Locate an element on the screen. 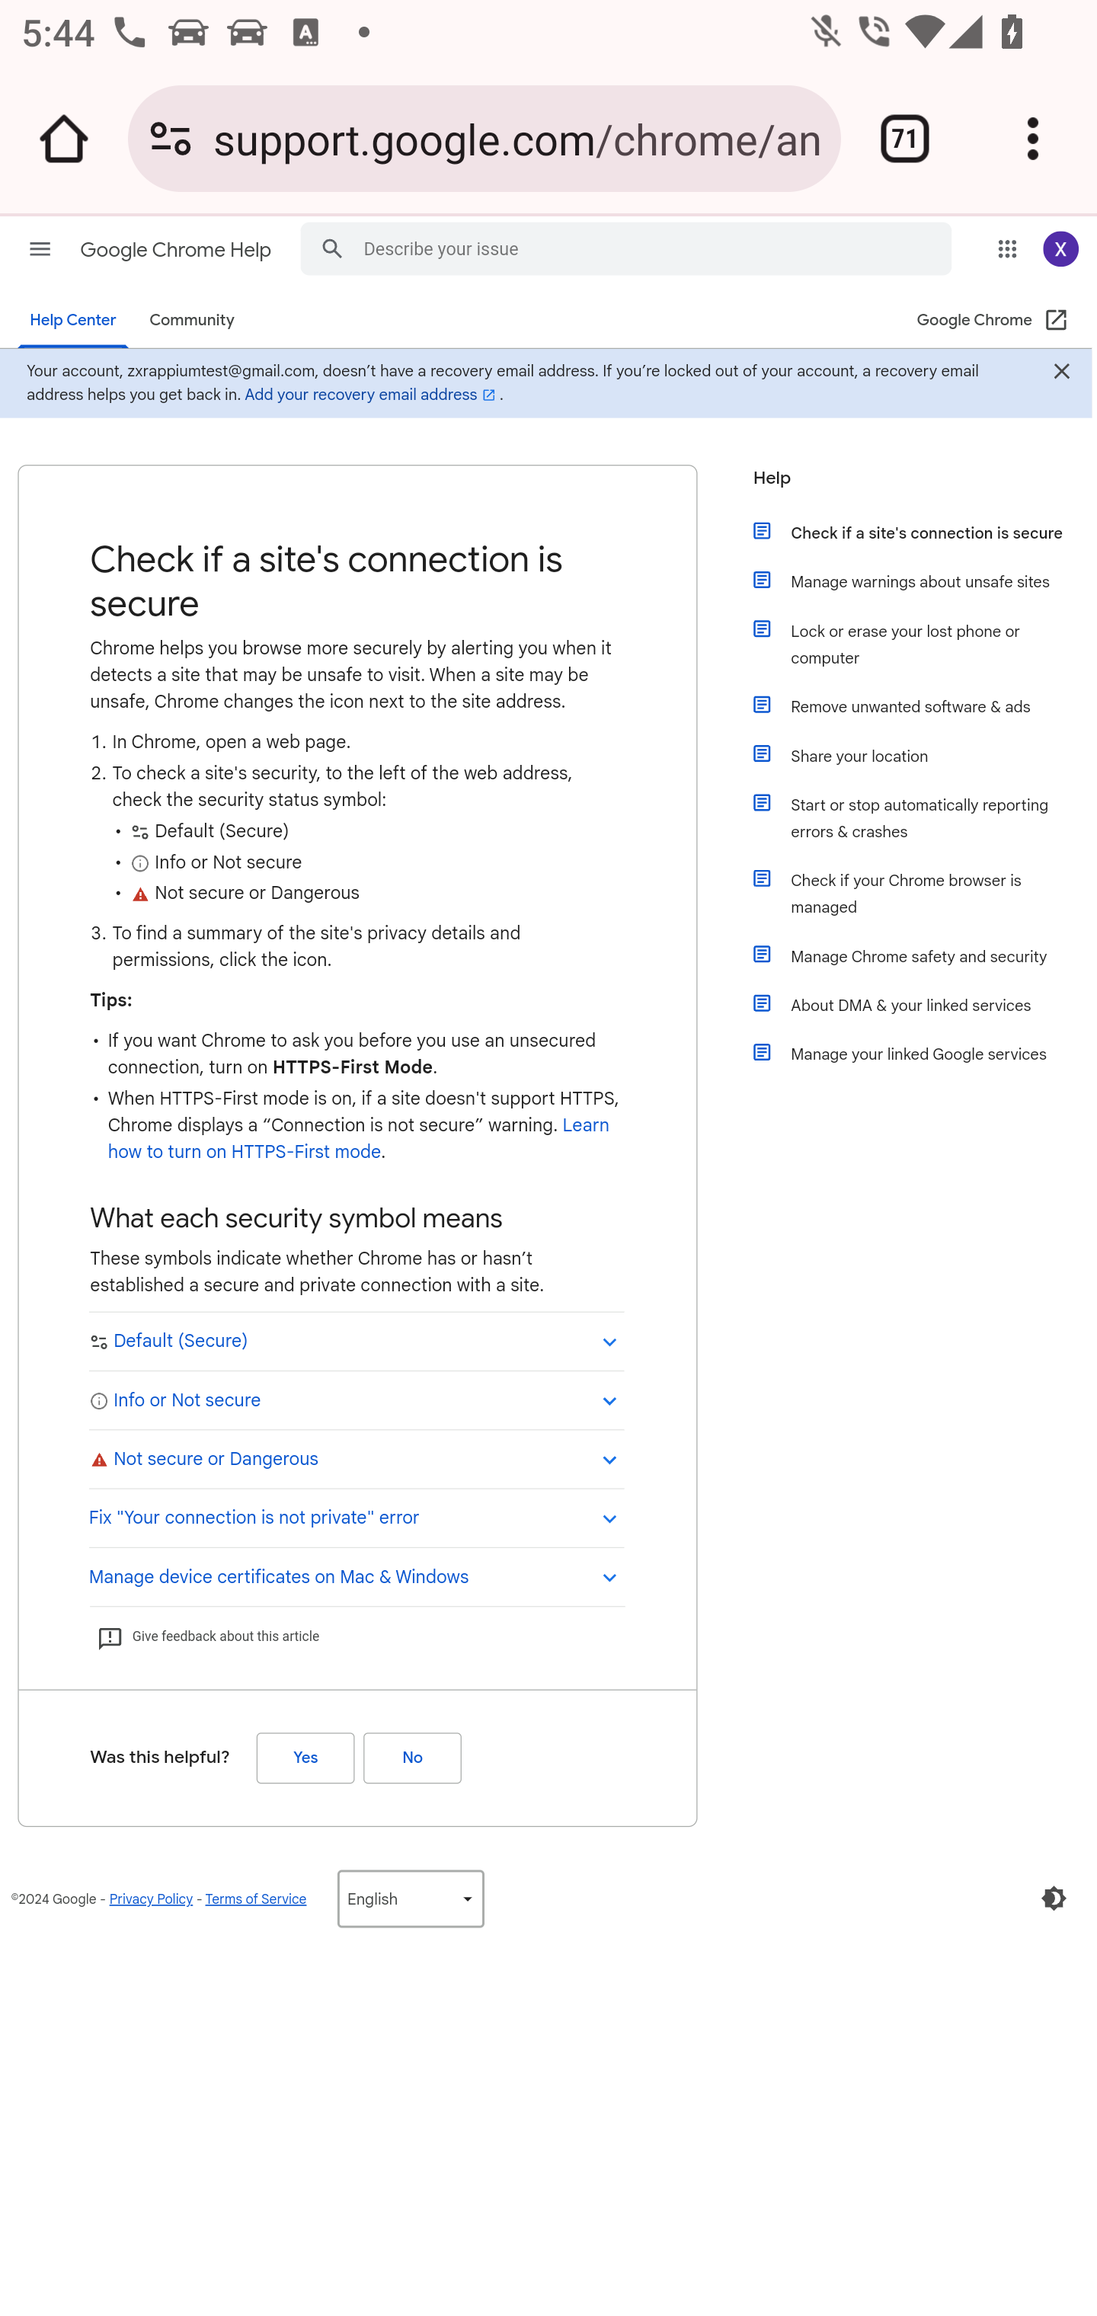 The image size is (1097, 2316). Connection is secure is located at coordinates (171, 139).